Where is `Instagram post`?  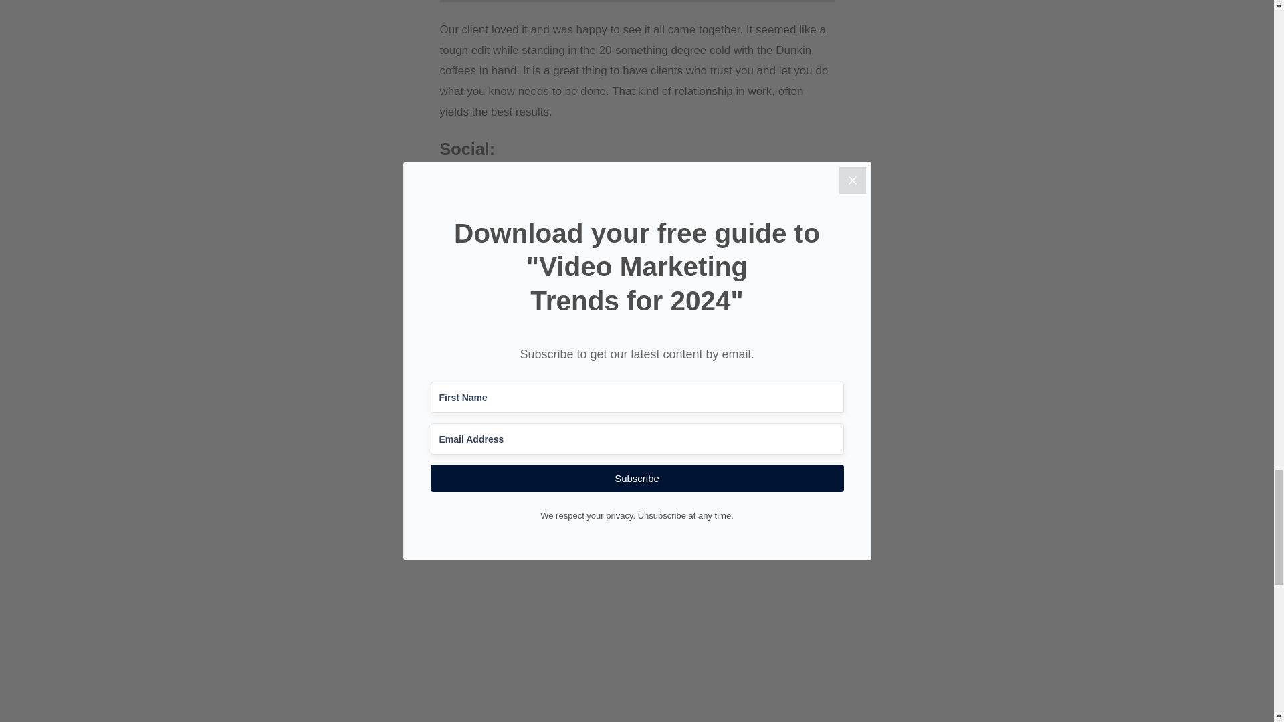
Instagram post is located at coordinates (551, 181).